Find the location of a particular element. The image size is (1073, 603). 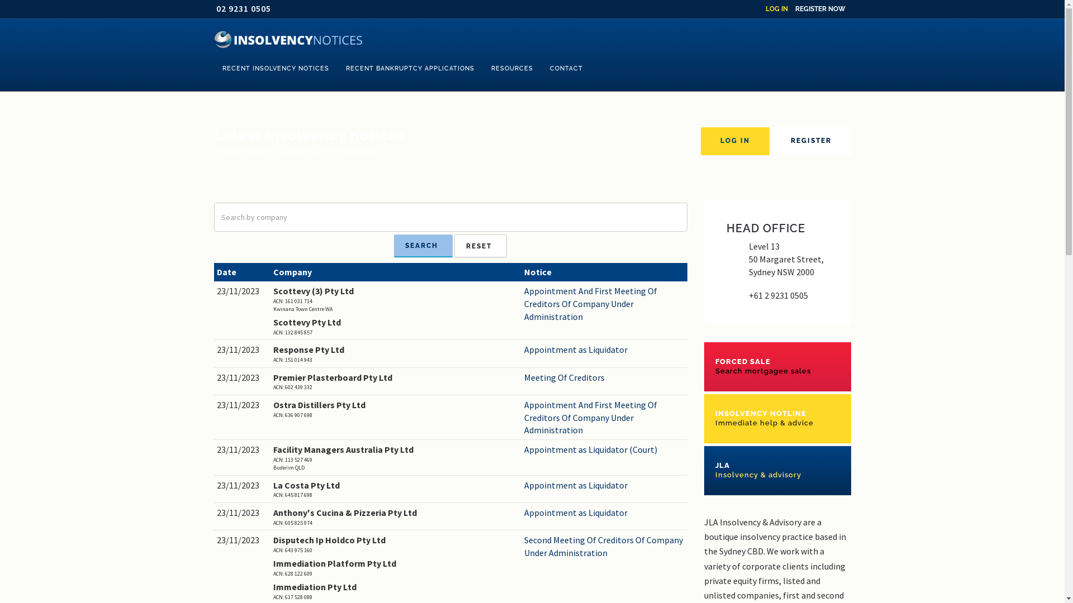

REGISTER is located at coordinates (811, 141).